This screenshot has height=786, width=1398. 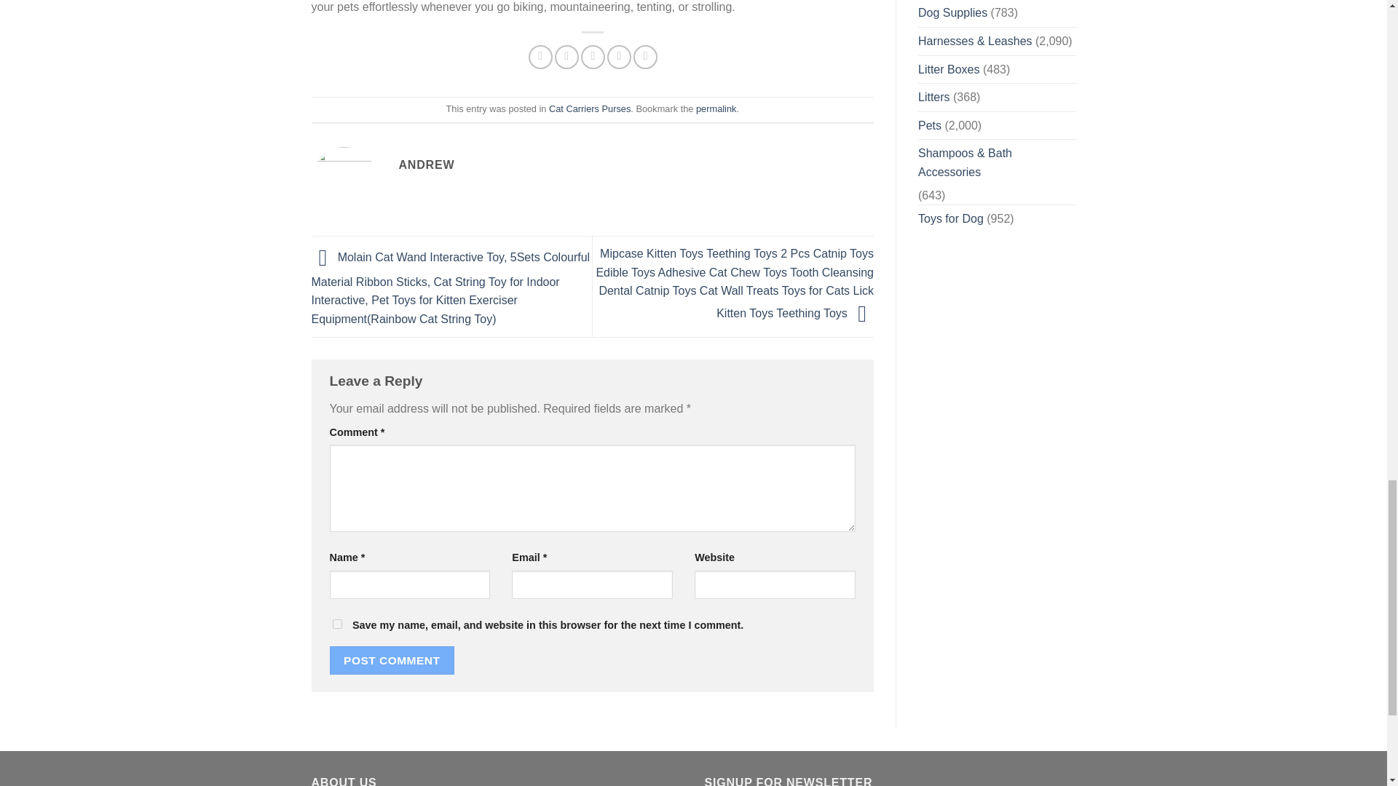 I want to click on Share on Facebook, so click(x=540, y=57).